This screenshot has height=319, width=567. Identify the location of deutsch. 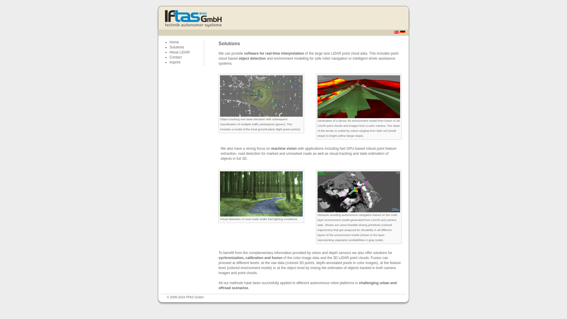
(403, 32).